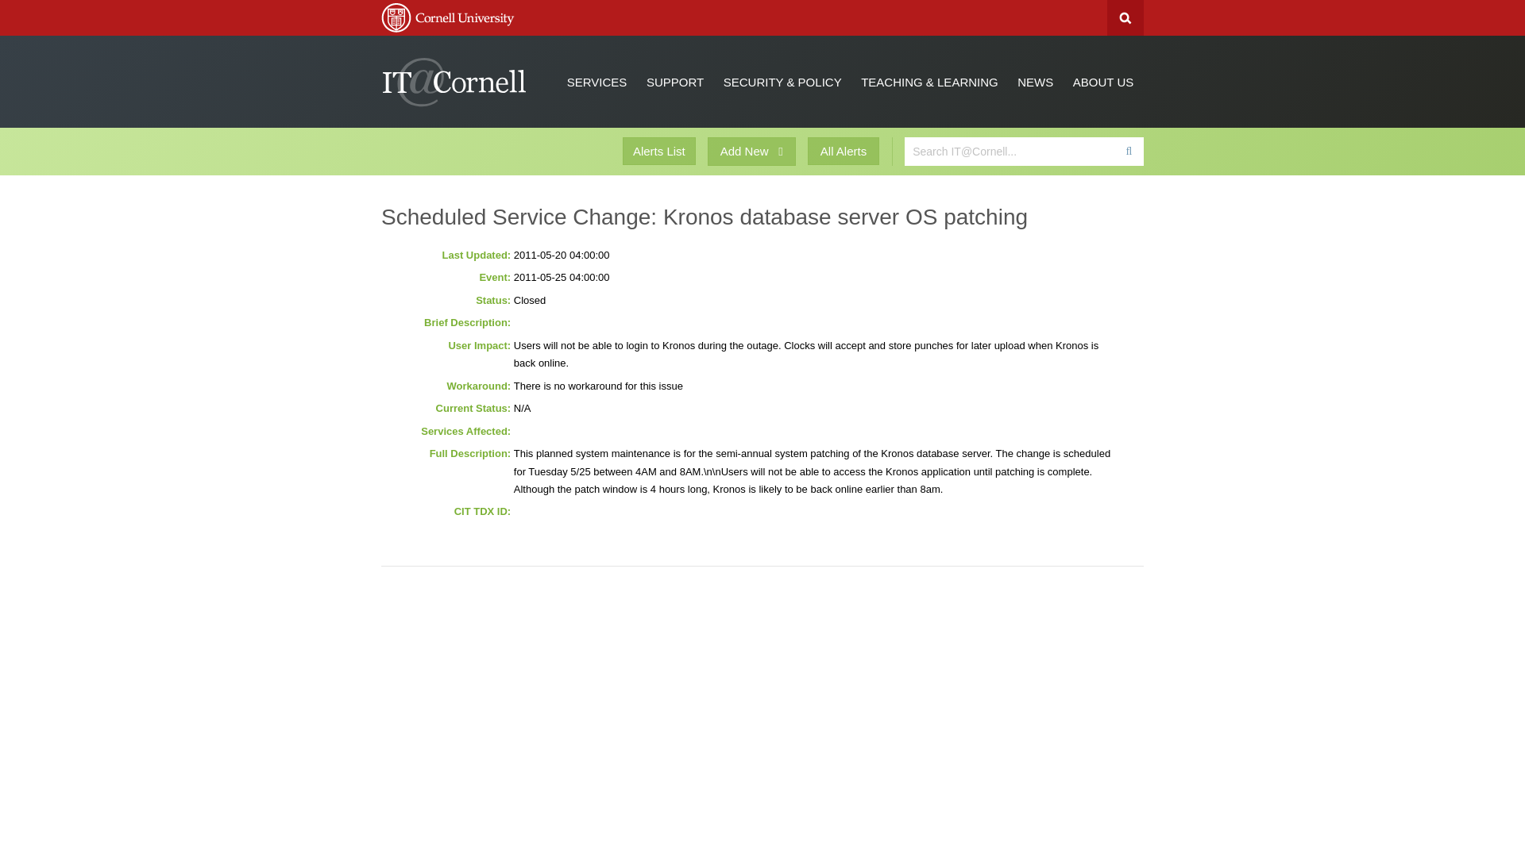 Image resolution: width=1525 pixels, height=857 pixels. What do you see at coordinates (844, 151) in the screenshot?
I see `All Alerts` at bounding box center [844, 151].